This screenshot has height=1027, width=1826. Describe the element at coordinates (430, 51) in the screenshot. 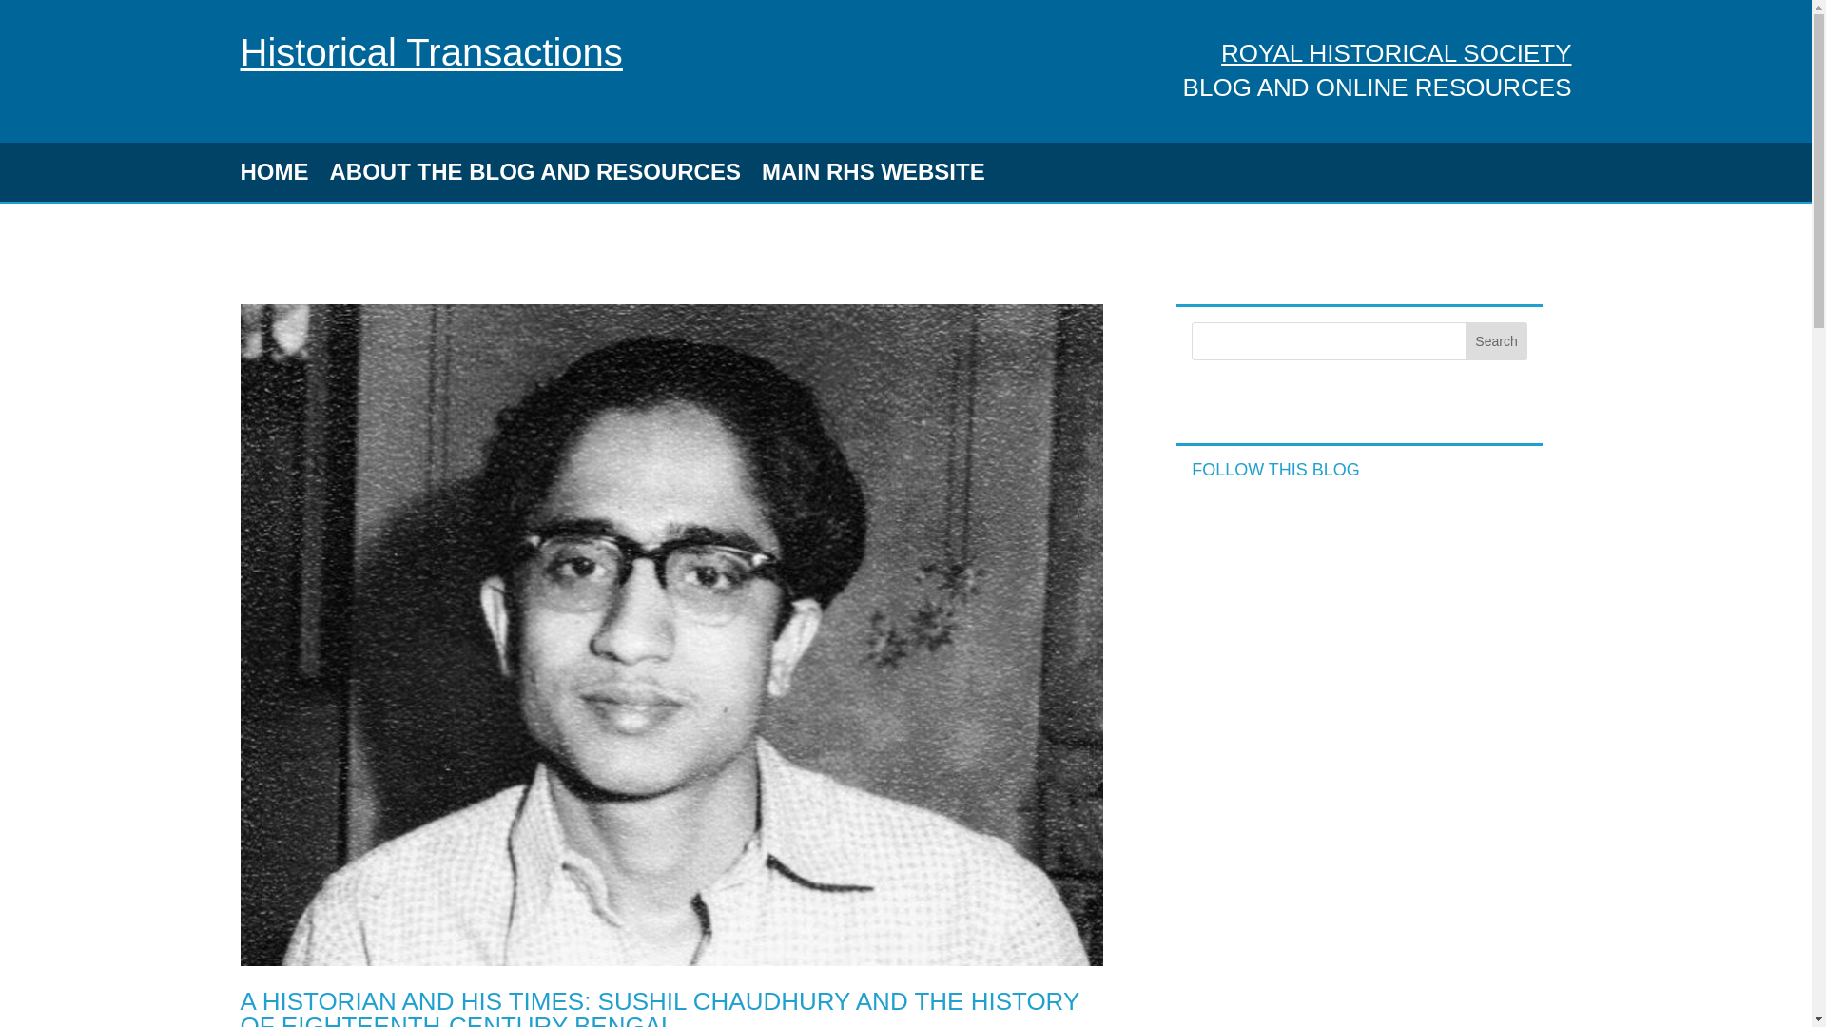

I see `Home` at that location.